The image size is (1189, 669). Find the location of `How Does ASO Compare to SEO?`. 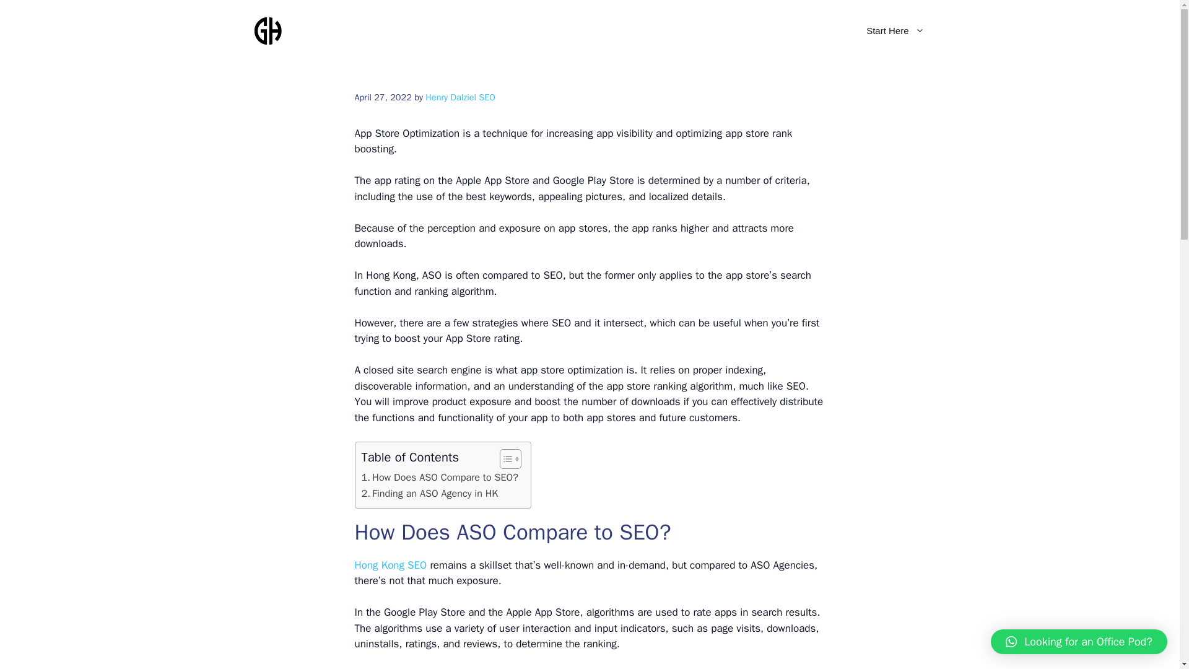

How Does ASO Compare to SEO? is located at coordinates (440, 478).